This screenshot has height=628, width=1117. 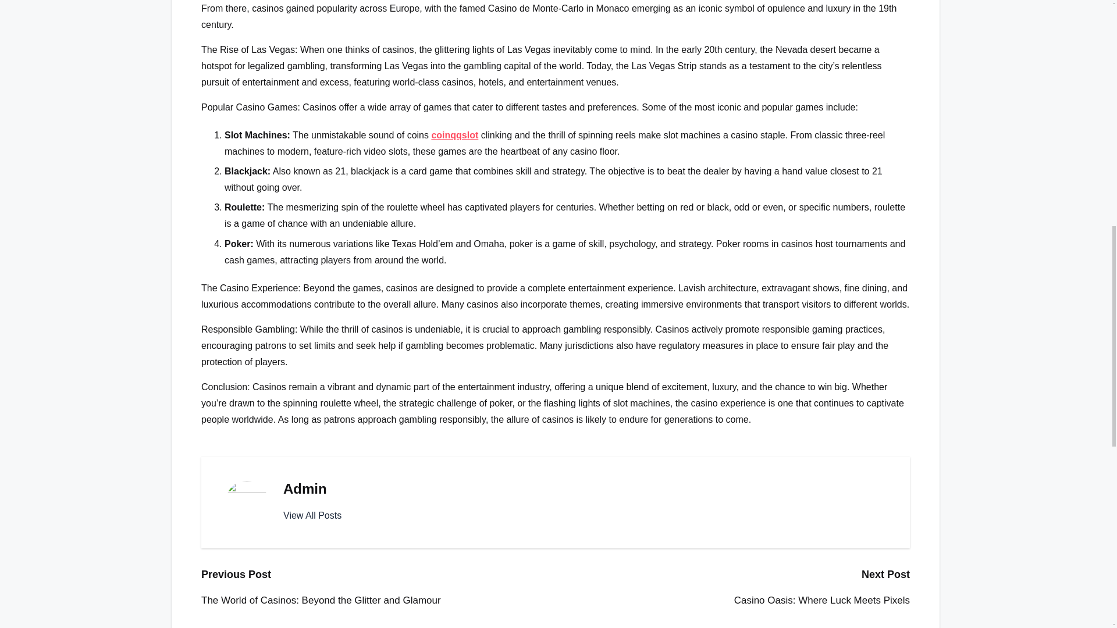 What do you see at coordinates (305, 488) in the screenshot?
I see `Admin` at bounding box center [305, 488].